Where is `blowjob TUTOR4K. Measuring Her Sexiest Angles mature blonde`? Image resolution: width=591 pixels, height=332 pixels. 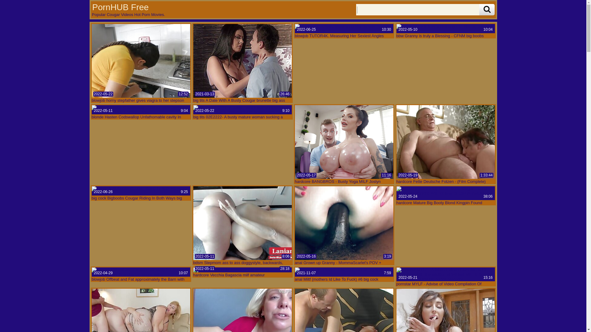 blowjob TUTOR4K. Measuring Her Sexiest Angles mature blonde is located at coordinates (344, 28).